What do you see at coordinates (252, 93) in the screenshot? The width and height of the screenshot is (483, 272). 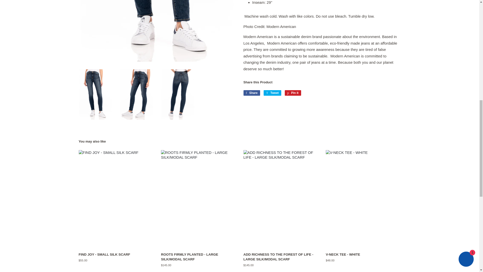 I see `Share on Facebook` at bounding box center [252, 93].